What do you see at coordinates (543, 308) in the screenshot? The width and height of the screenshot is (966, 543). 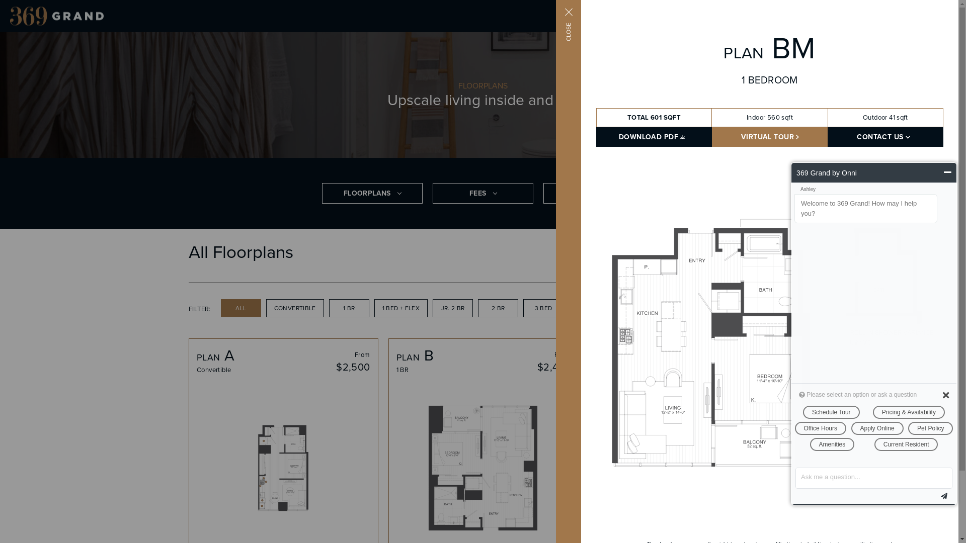 I see `3 BED` at bounding box center [543, 308].